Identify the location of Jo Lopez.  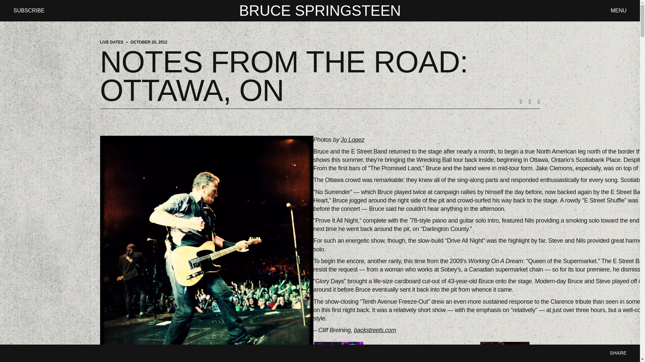
(352, 139).